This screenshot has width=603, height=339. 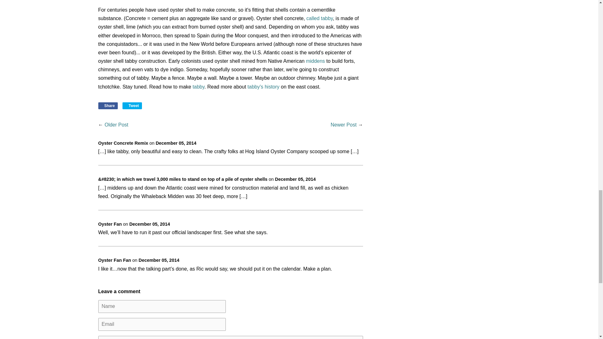 I want to click on Share on Facebook, so click(x=107, y=105).